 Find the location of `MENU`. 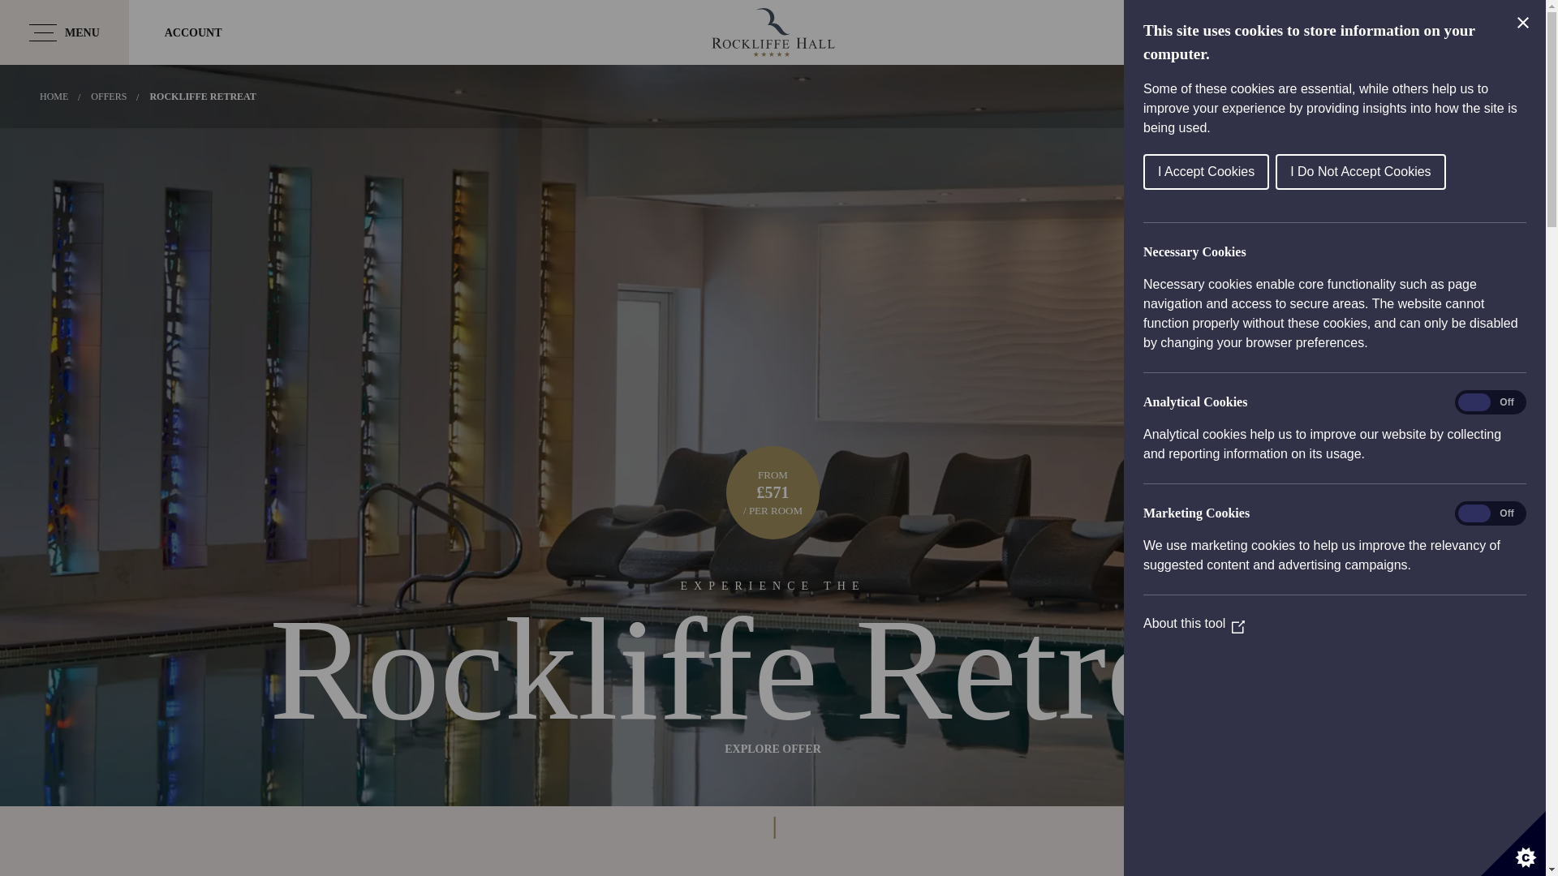

MENU is located at coordinates (65, 32).